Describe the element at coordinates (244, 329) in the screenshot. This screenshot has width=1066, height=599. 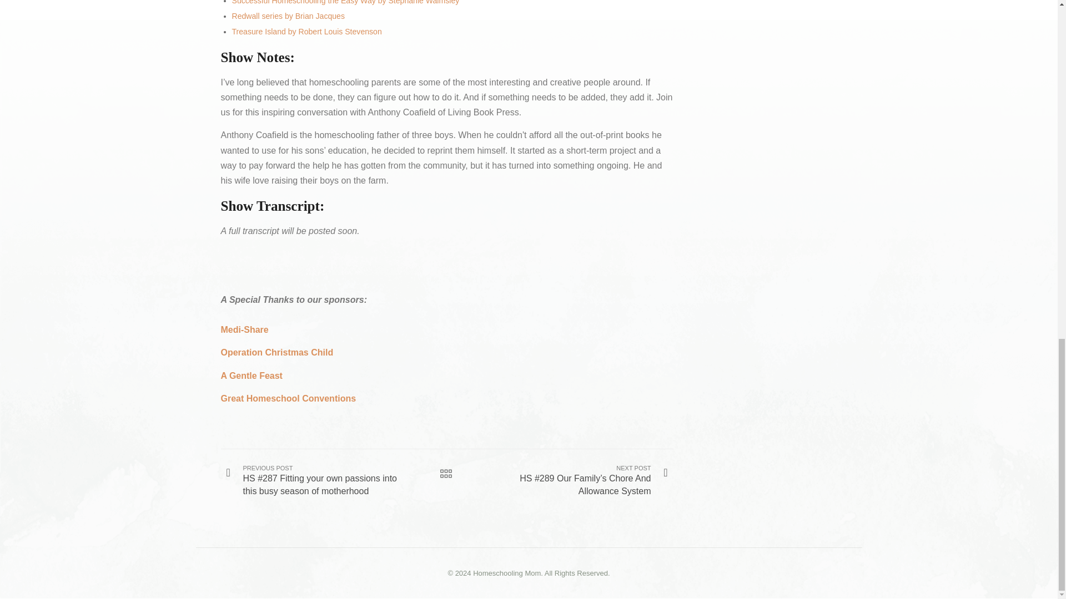
I see `Medi-Share` at that location.